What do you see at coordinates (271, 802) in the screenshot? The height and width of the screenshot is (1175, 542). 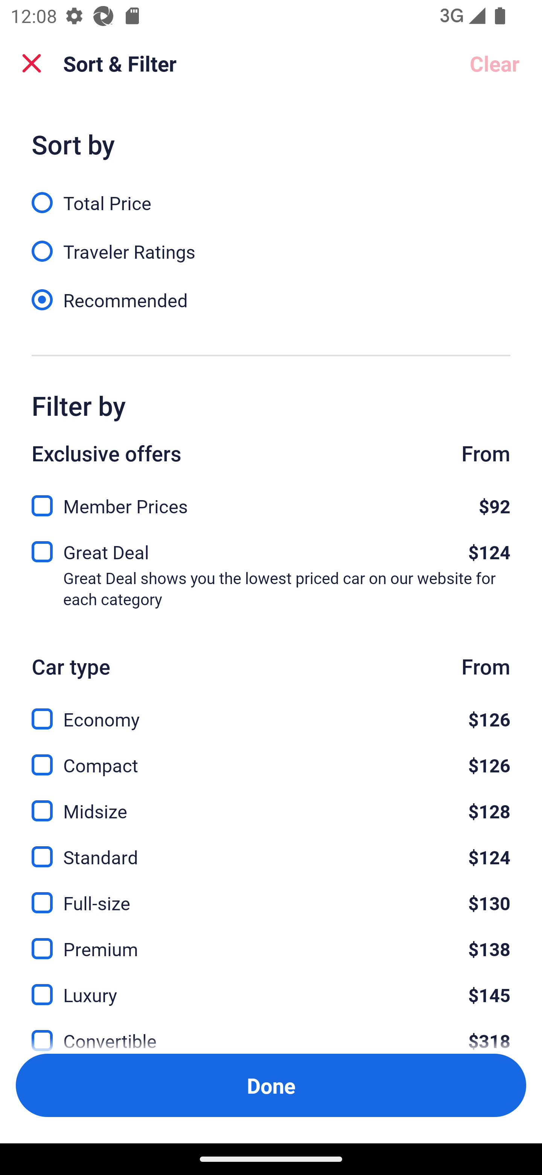 I see `Midsize, $128 Midsize $128` at bounding box center [271, 802].